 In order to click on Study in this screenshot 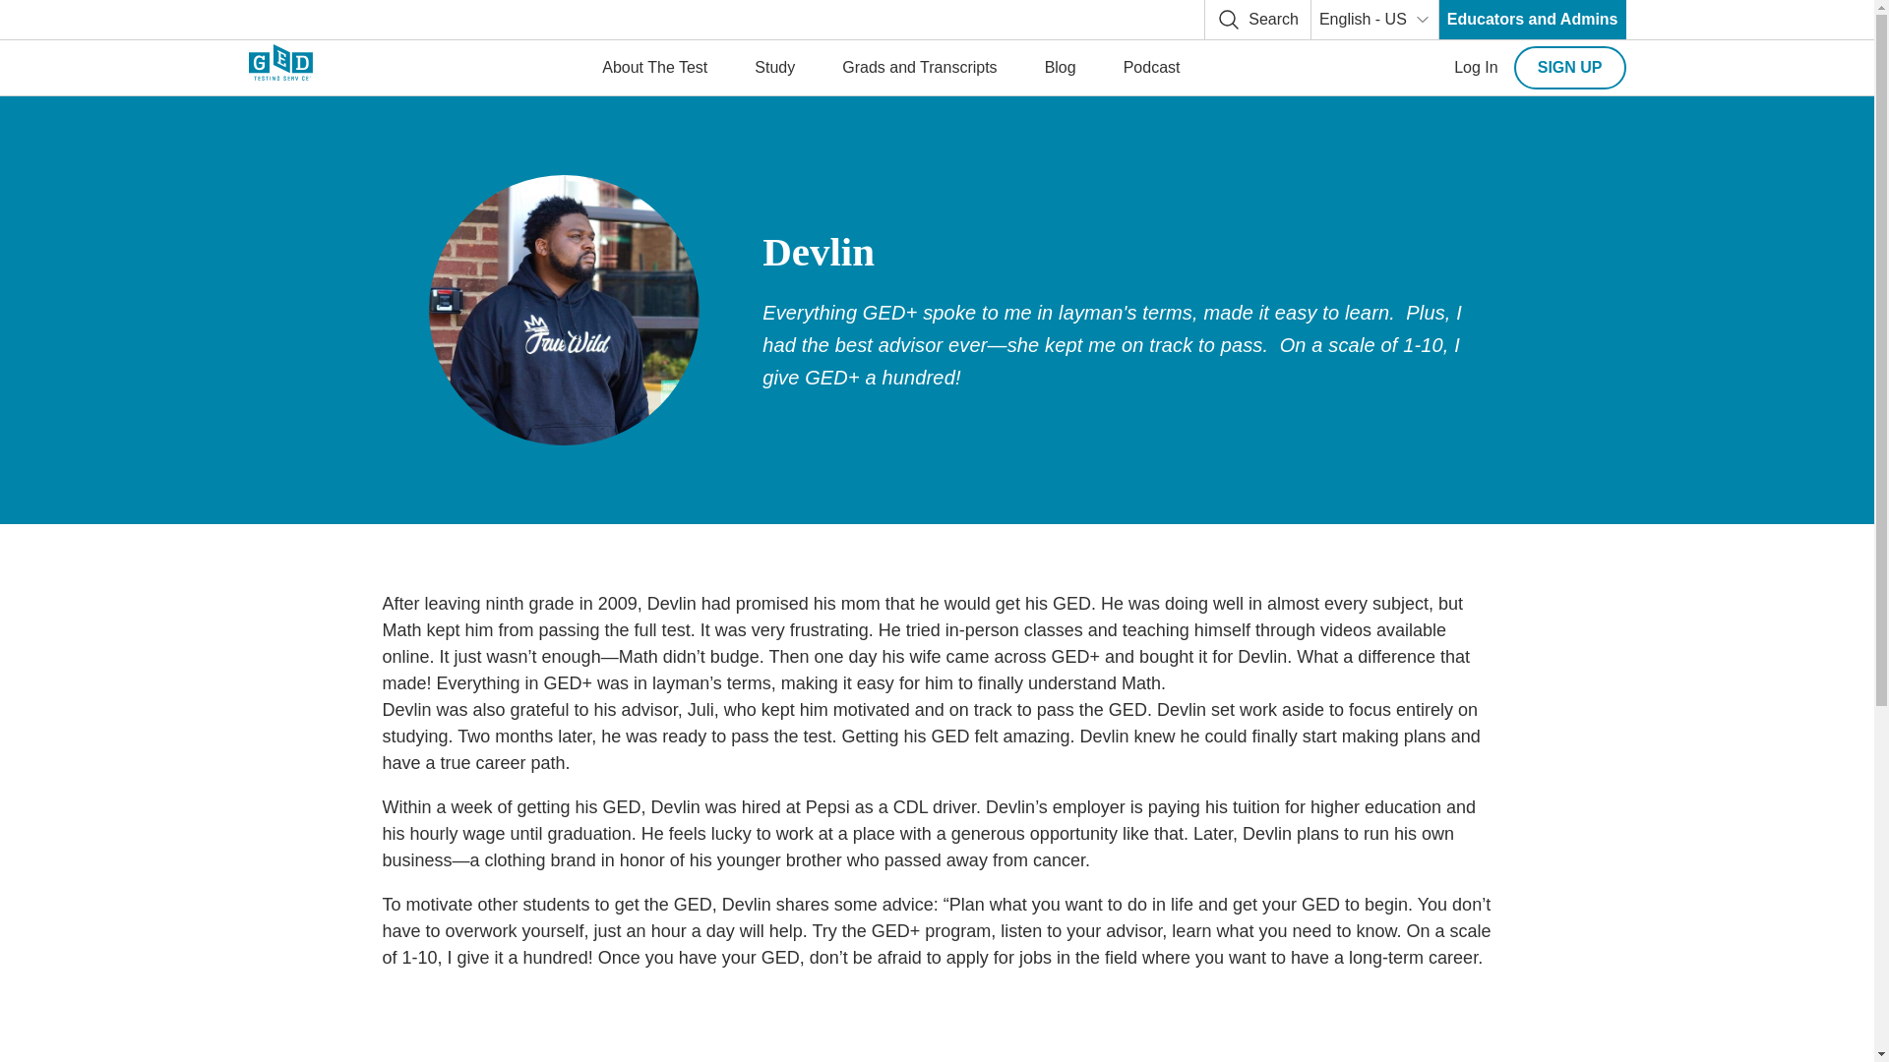, I will do `click(773, 68)`.